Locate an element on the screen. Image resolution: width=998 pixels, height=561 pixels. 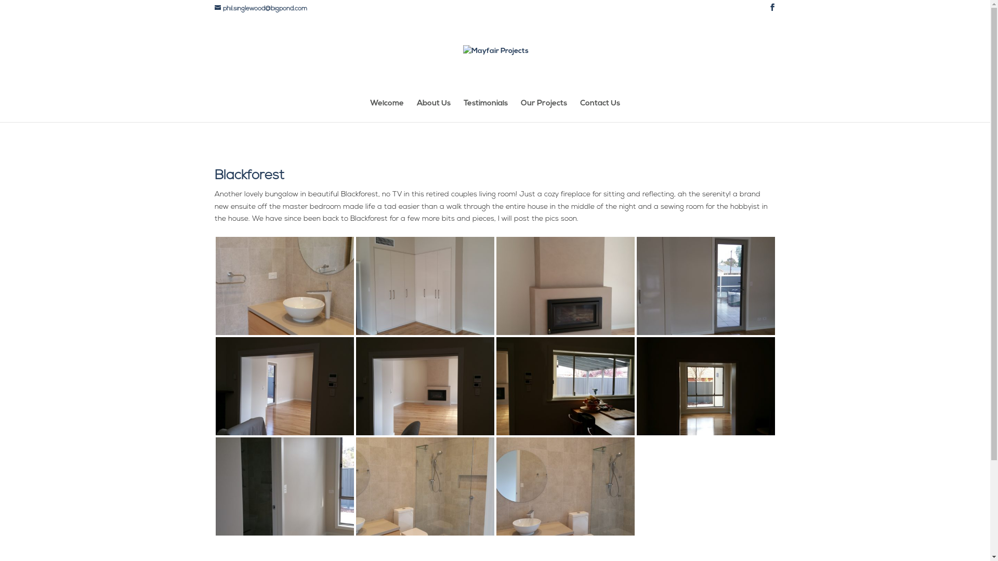
About Us is located at coordinates (434, 111).